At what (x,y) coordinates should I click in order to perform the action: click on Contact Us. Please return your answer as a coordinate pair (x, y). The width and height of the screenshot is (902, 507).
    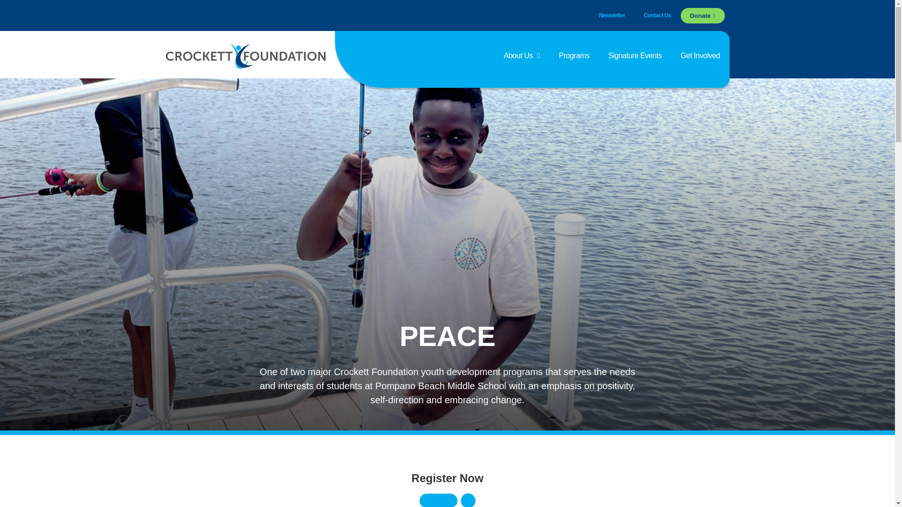
    Looking at the image, I should click on (657, 15).